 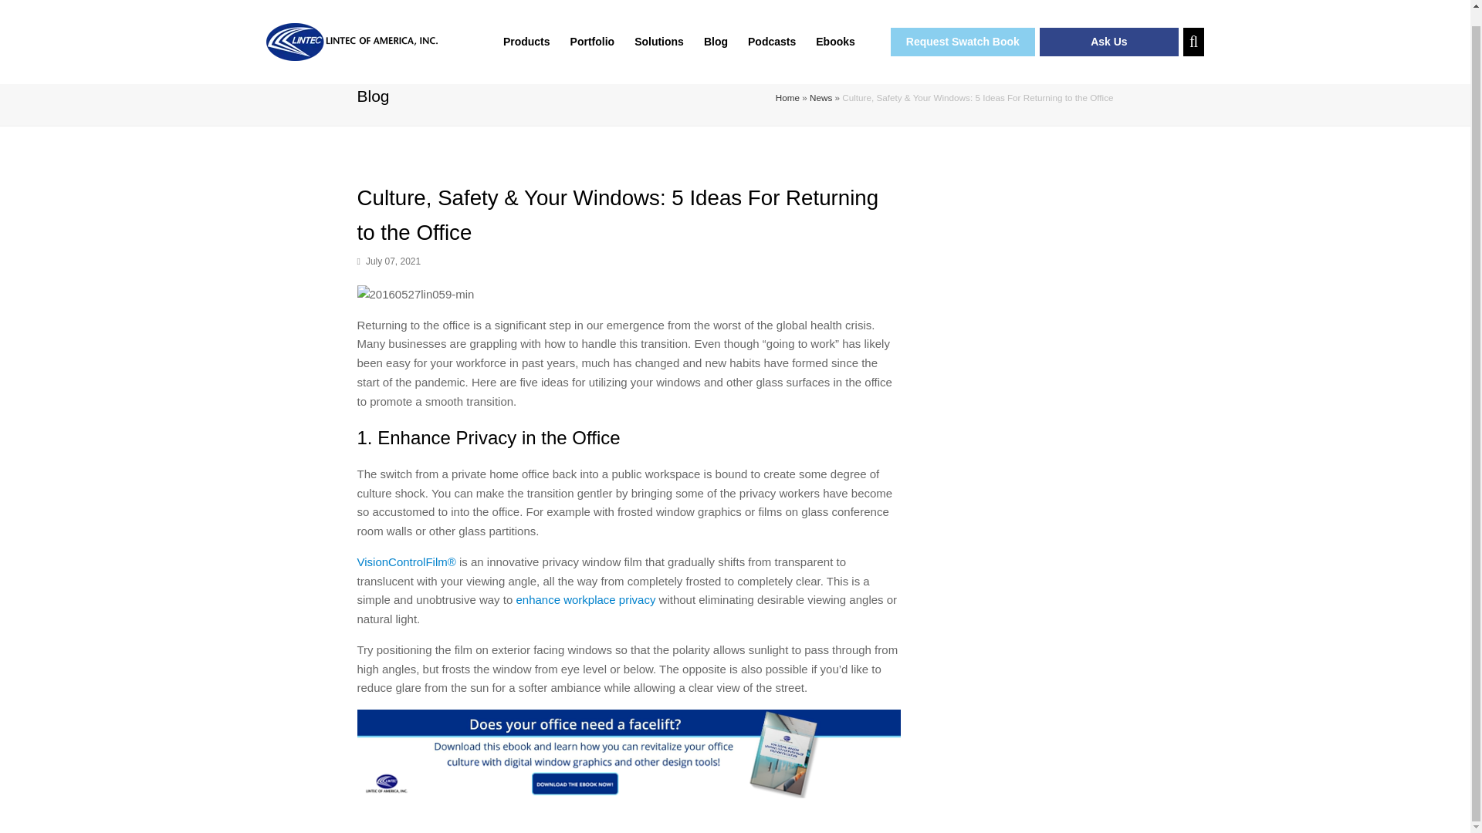 I want to click on Ebooks, so click(x=835, y=26).